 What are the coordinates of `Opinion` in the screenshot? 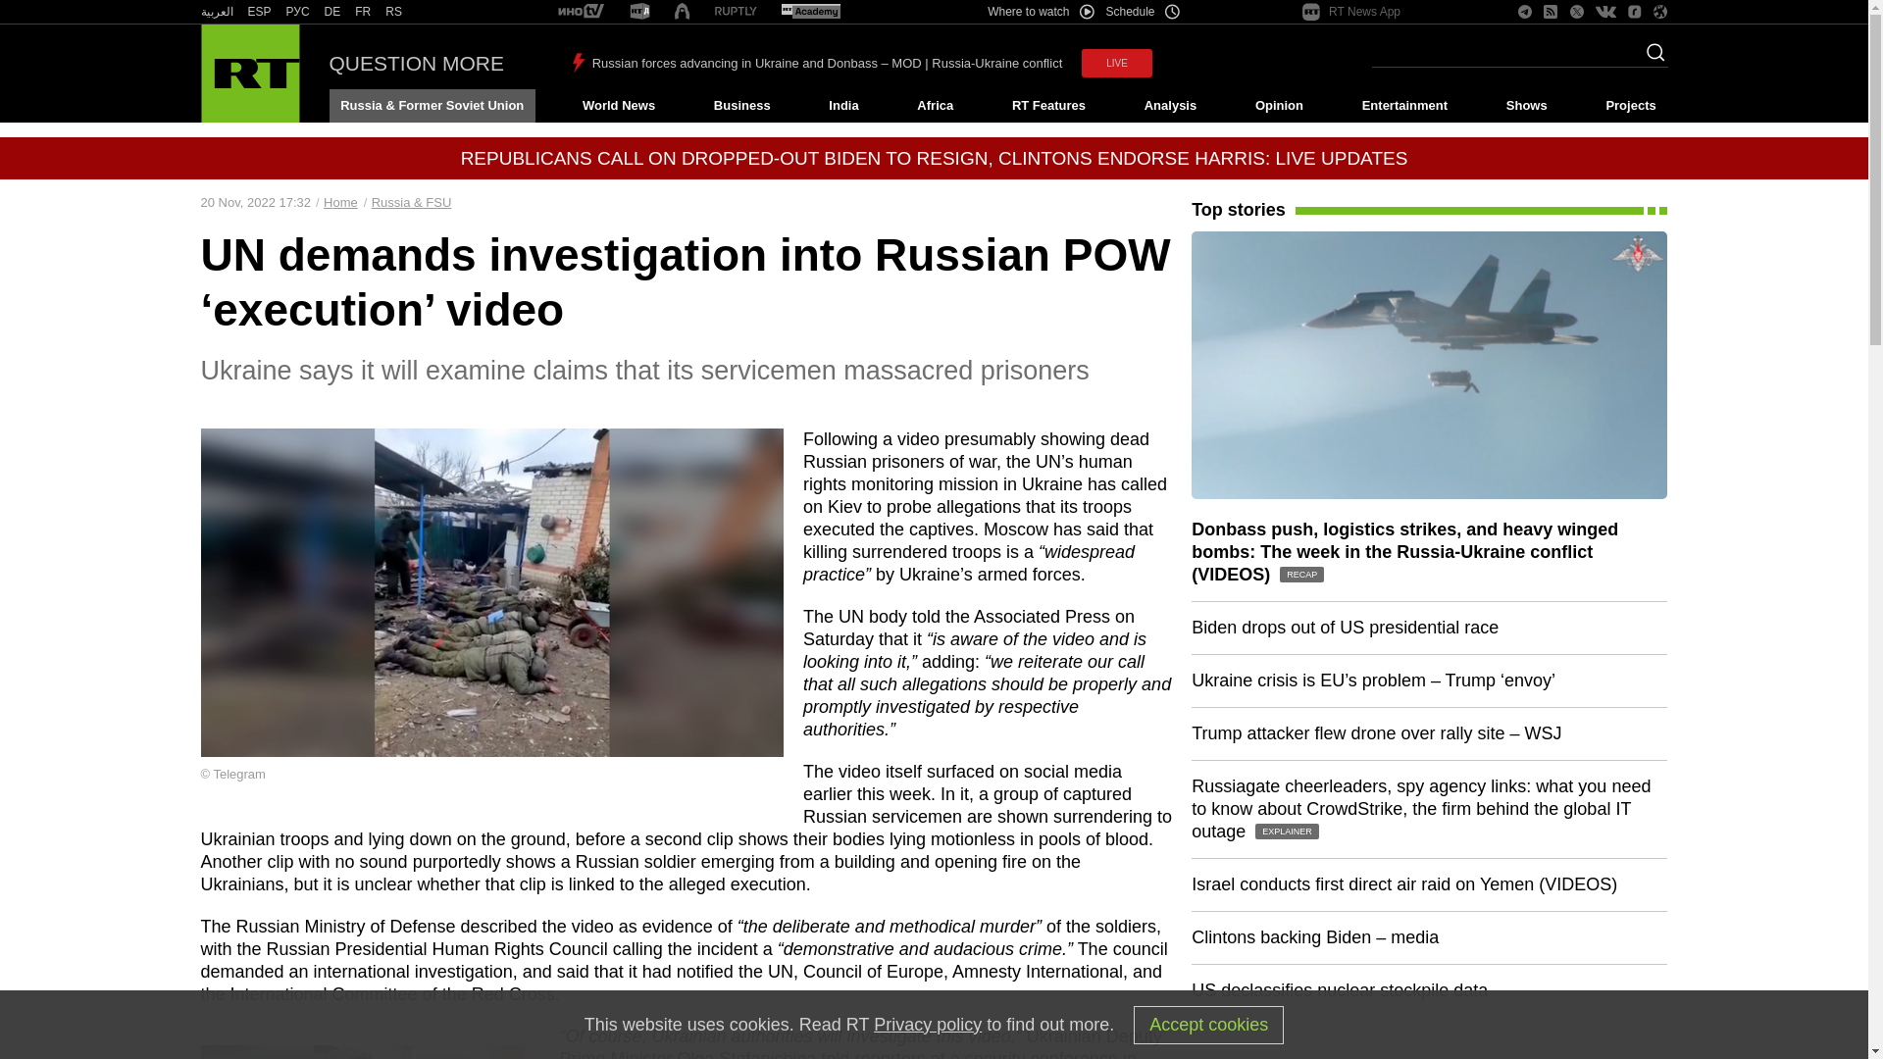 It's located at (1279, 106).